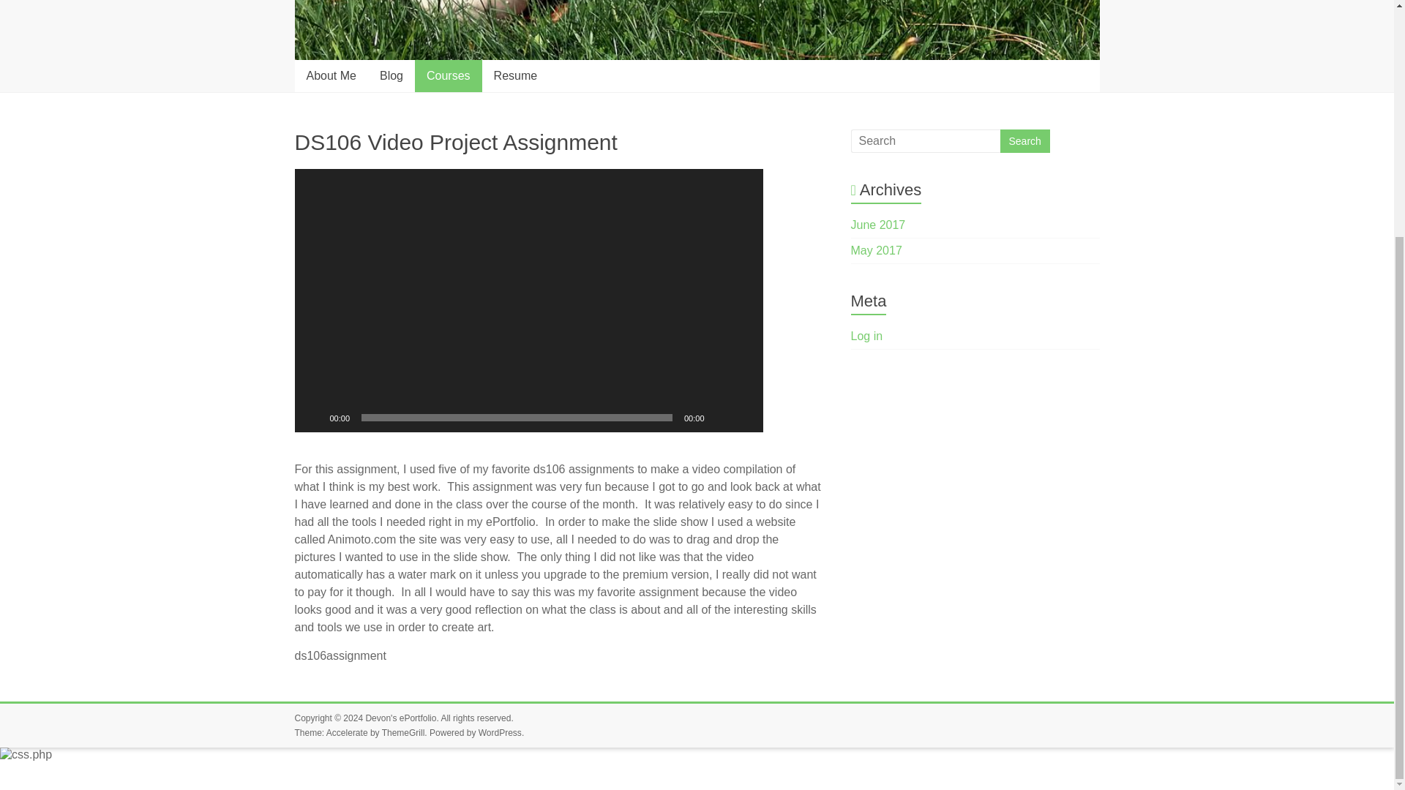  What do you see at coordinates (330, 76) in the screenshot?
I see `About Me` at bounding box center [330, 76].